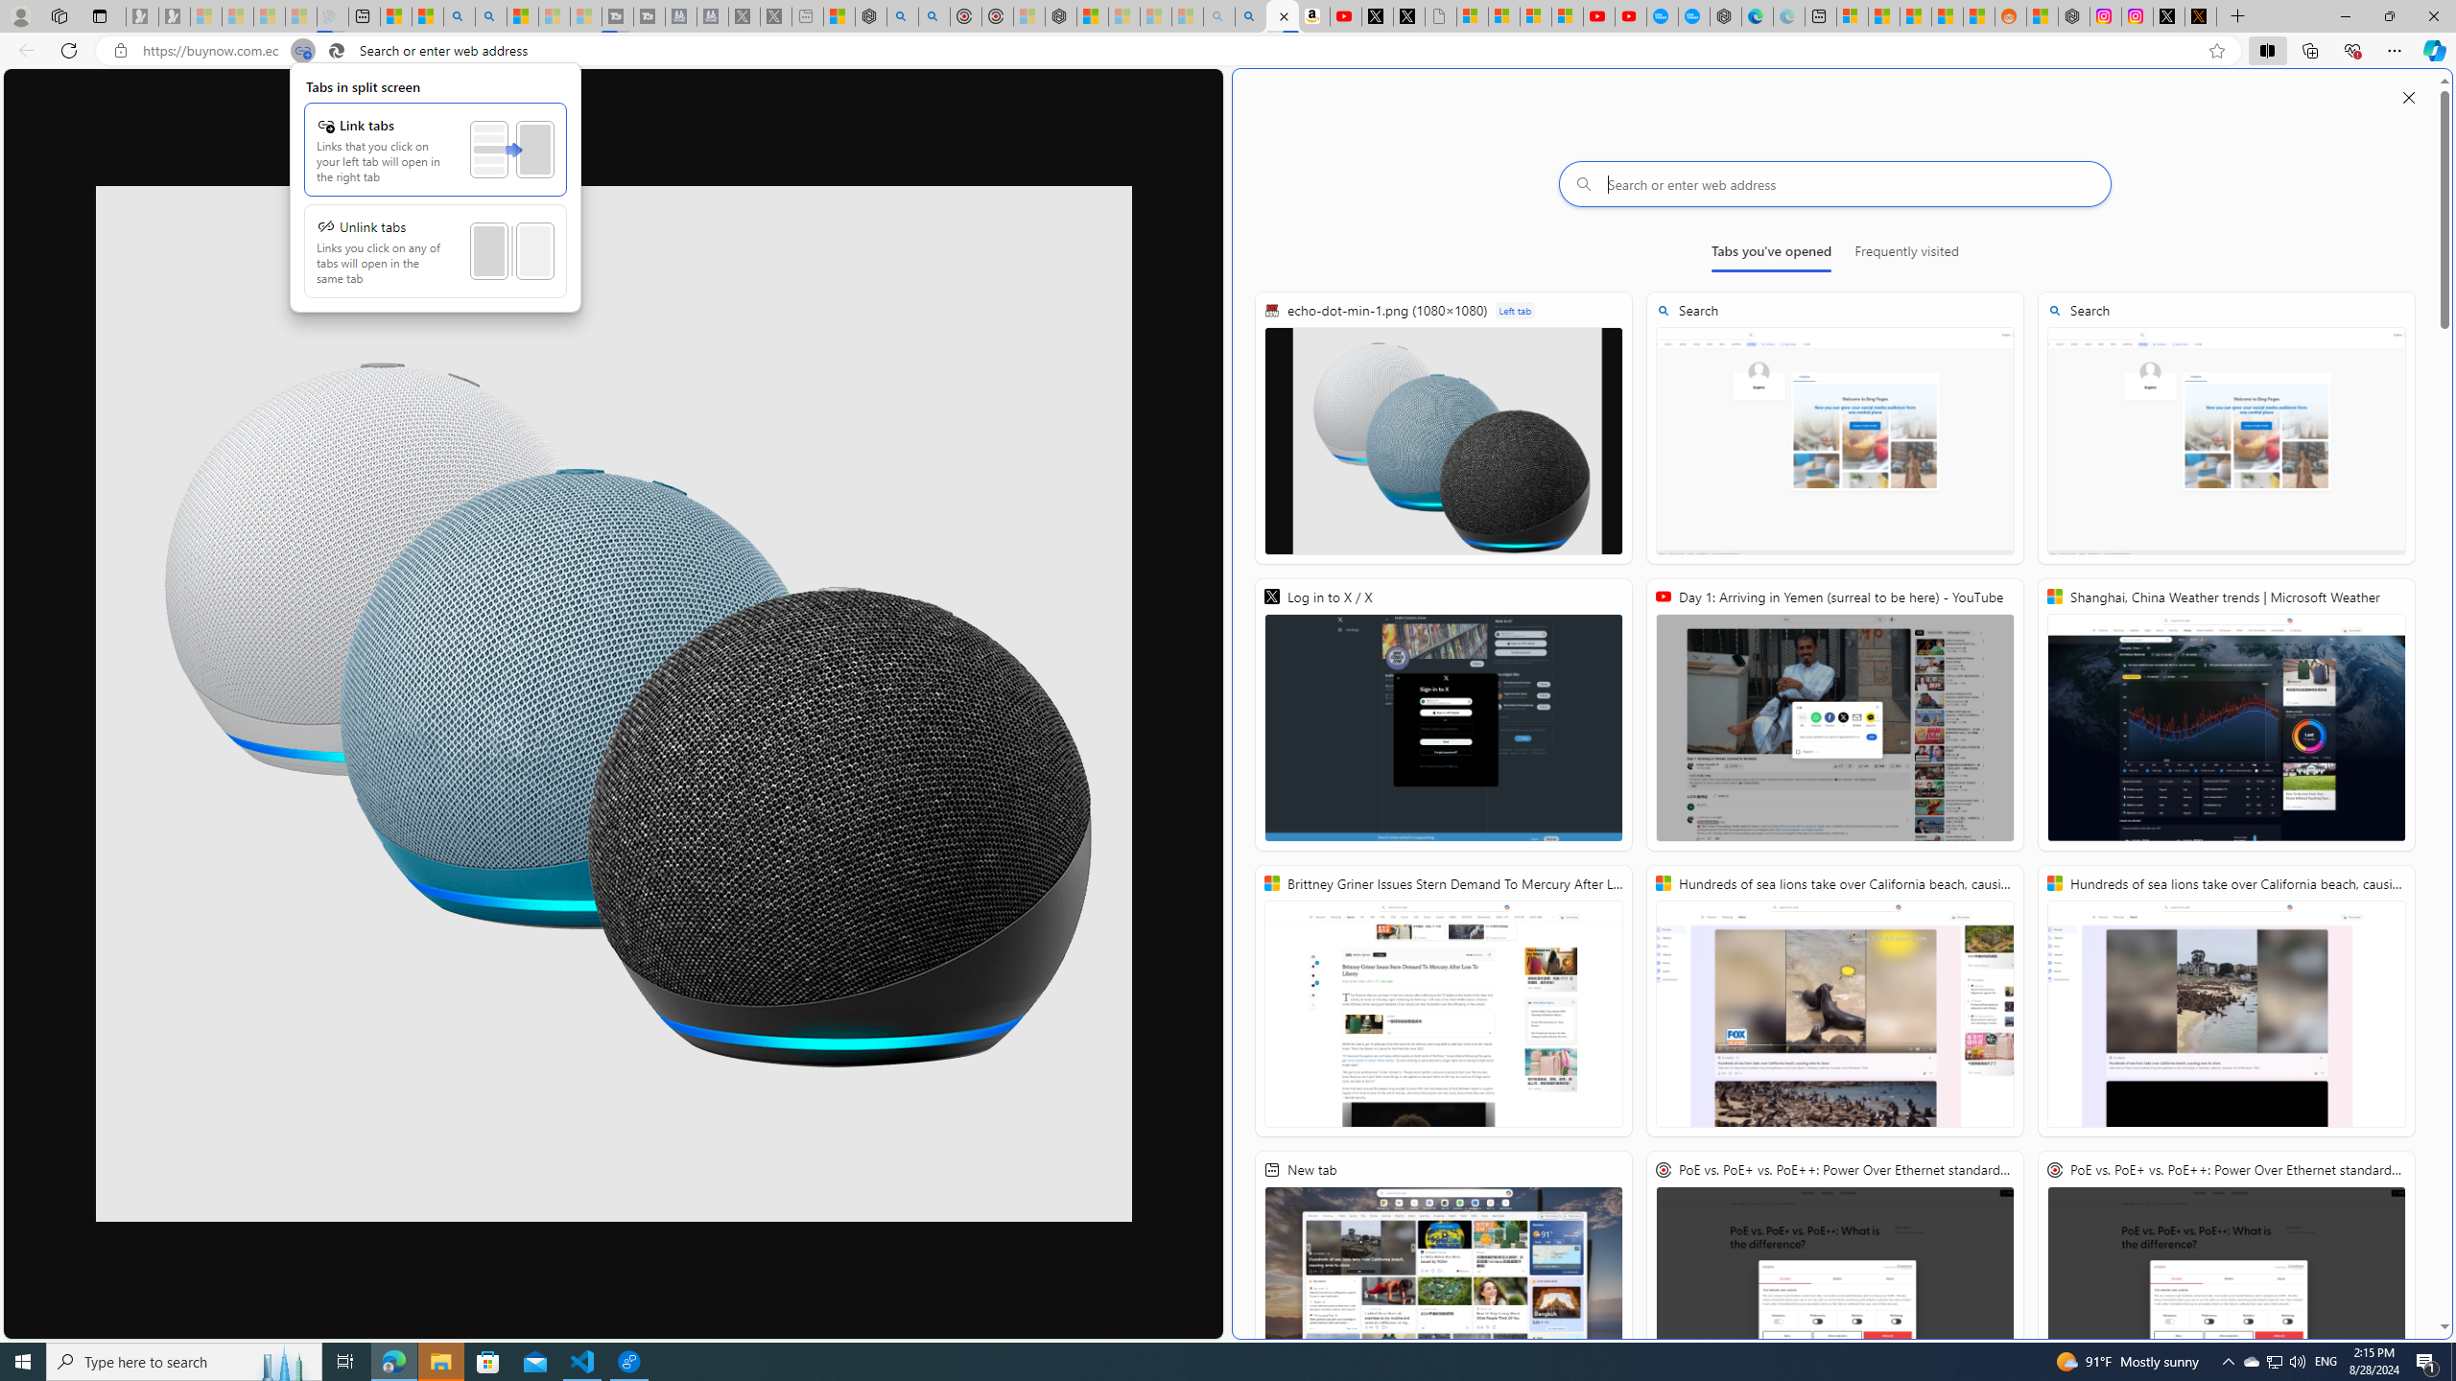 The height and width of the screenshot is (1381, 2456). Describe the element at coordinates (1228, 51) in the screenshot. I see `App bar` at that location.